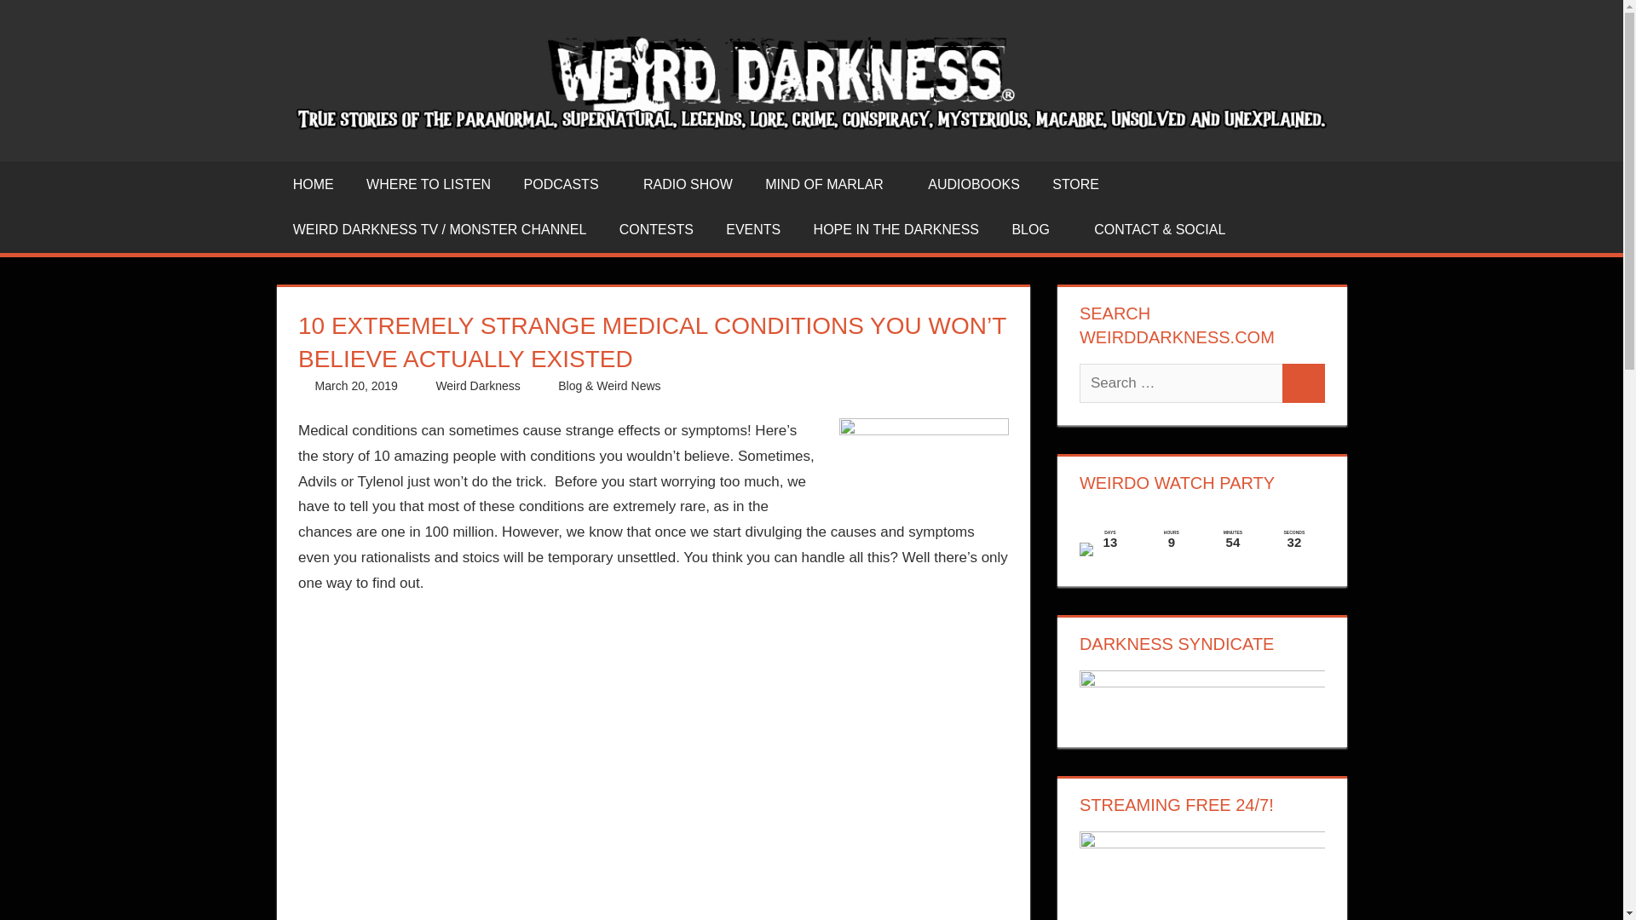 The width and height of the screenshot is (1636, 920). What do you see at coordinates (1075, 185) in the screenshot?
I see `STORE` at bounding box center [1075, 185].